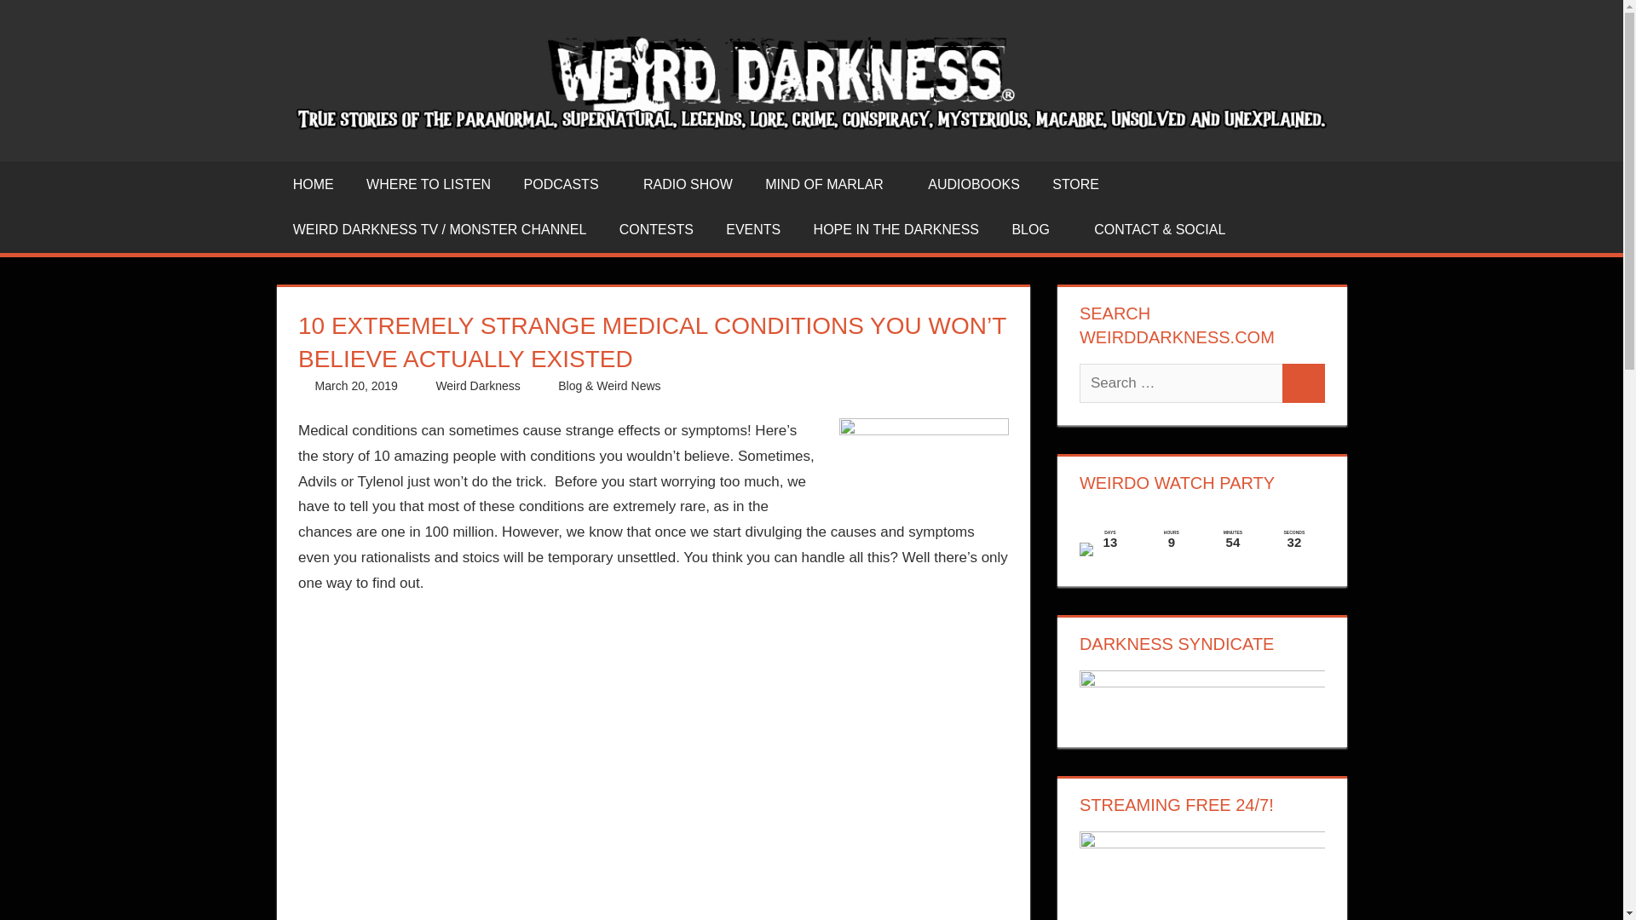 The width and height of the screenshot is (1636, 920). What do you see at coordinates (1075, 185) in the screenshot?
I see `STORE` at bounding box center [1075, 185].